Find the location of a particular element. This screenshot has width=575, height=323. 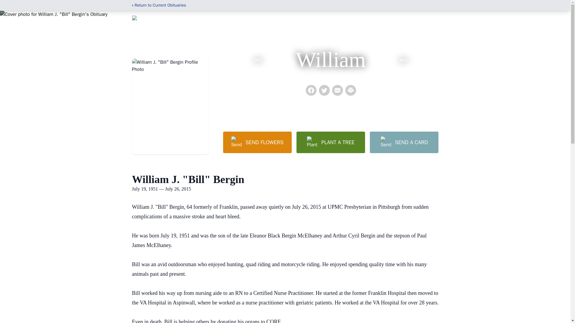

SEND A CARD is located at coordinates (404, 142).